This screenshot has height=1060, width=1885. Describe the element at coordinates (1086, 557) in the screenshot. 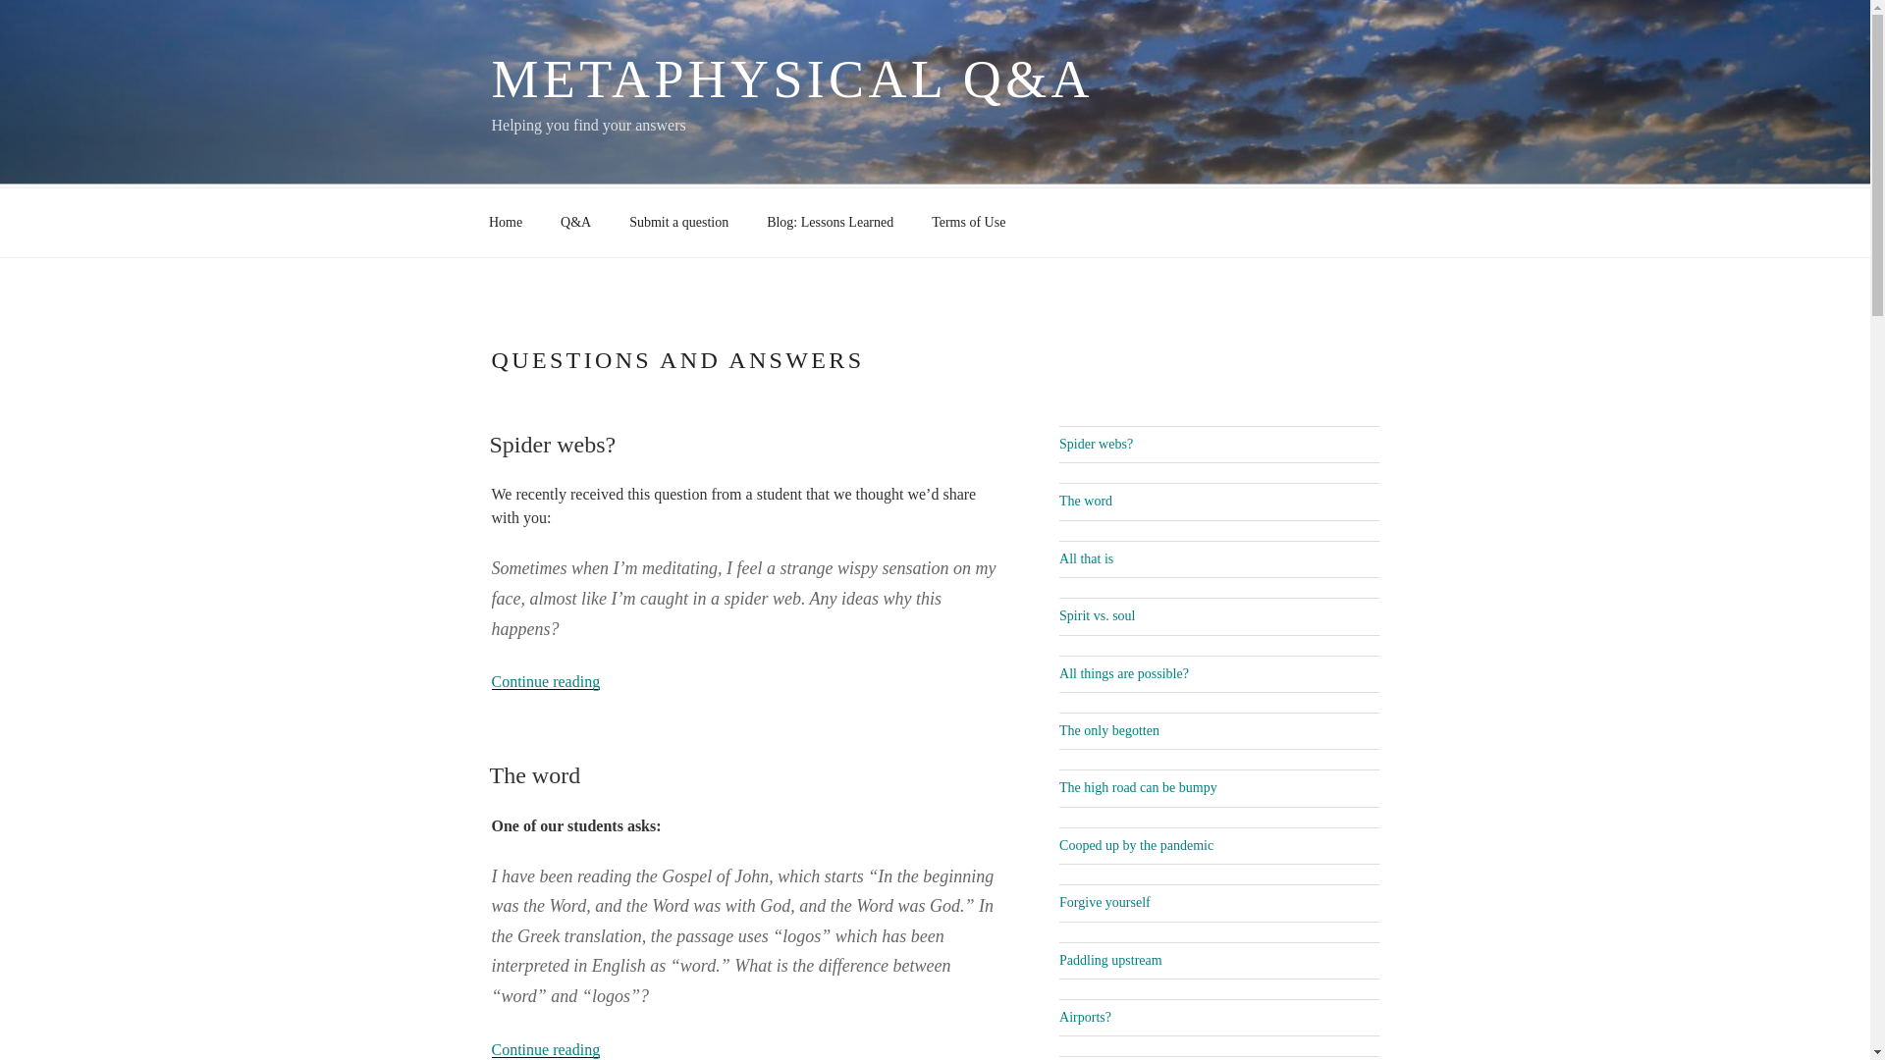

I see `All that is` at that location.